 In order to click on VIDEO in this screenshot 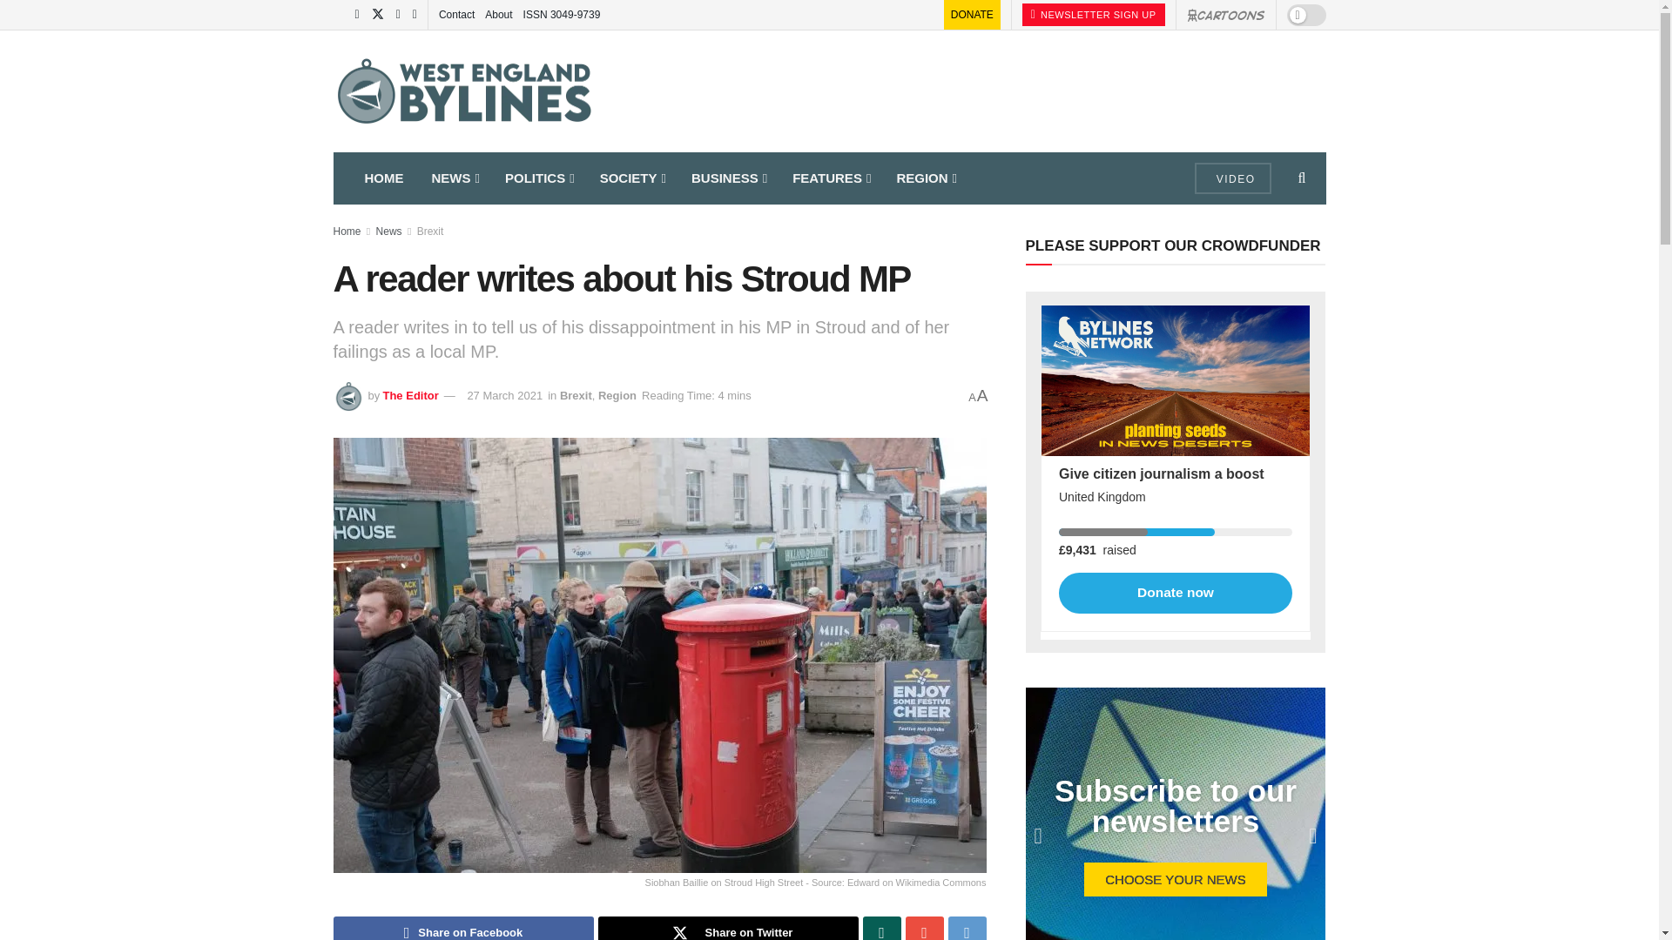, I will do `click(1233, 178)`.